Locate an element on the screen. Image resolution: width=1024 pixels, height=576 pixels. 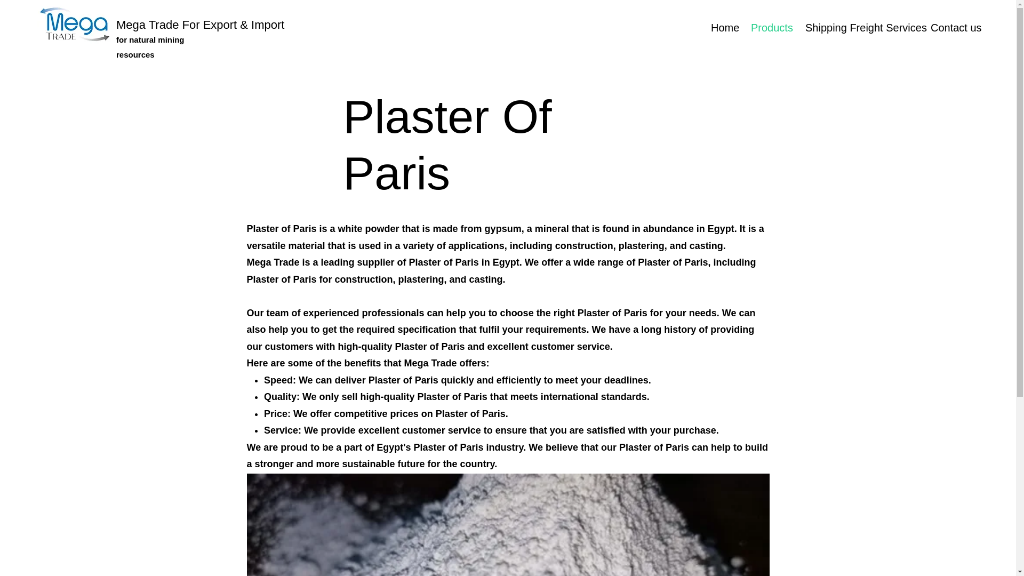
Contact us is located at coordinates (953, 27).